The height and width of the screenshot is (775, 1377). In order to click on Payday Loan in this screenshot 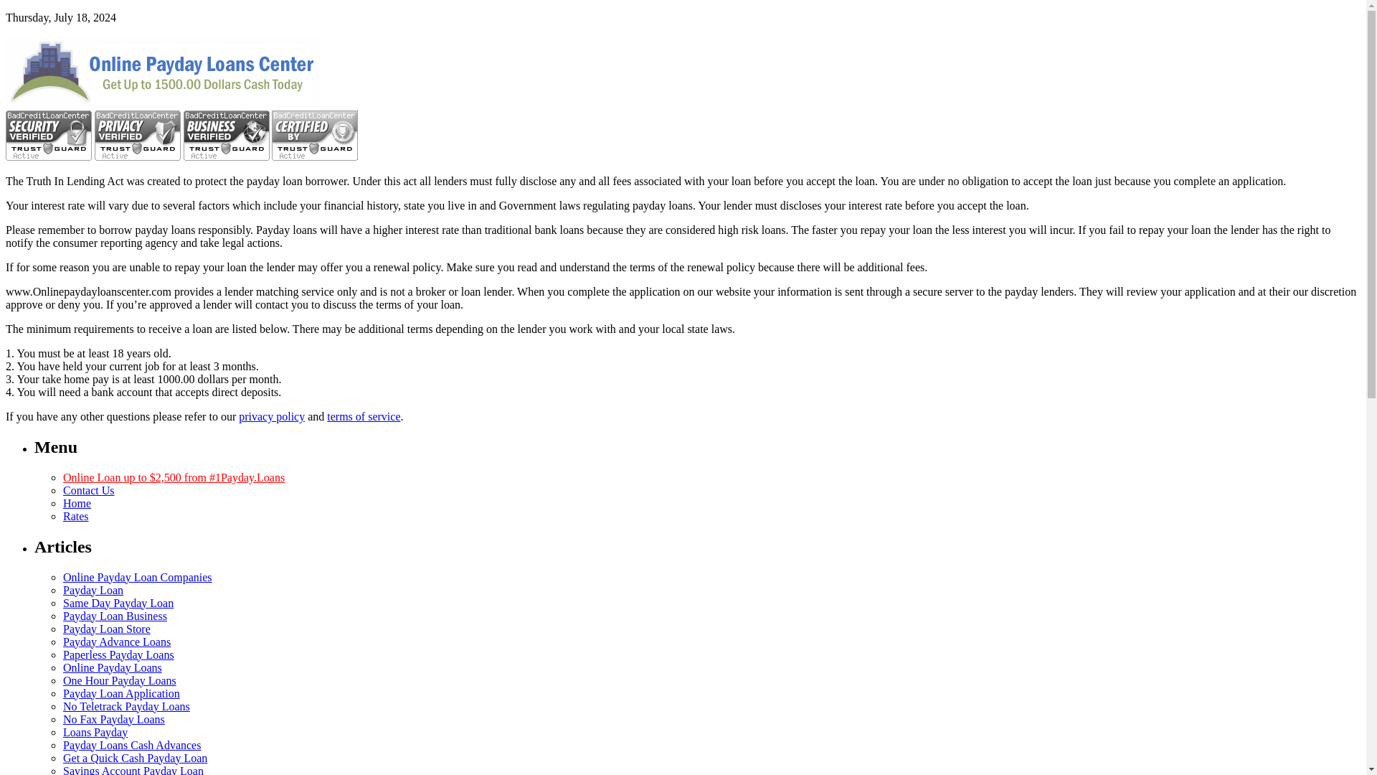, I will do `click(93, 590)`.